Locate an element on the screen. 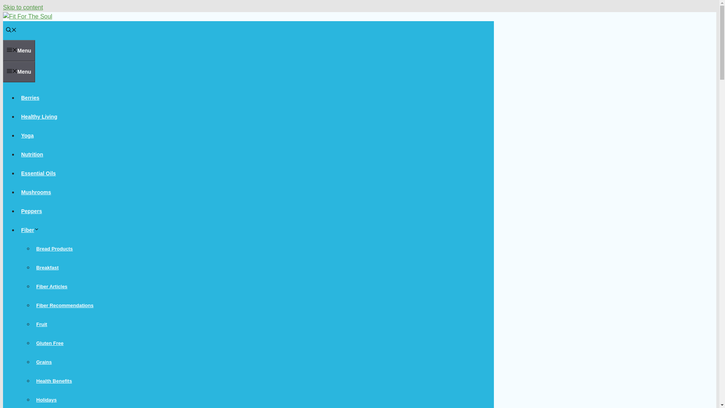 Image resolution: width=725 pixels, height=408 pixels. Berries is located at coordinates (30, 97).